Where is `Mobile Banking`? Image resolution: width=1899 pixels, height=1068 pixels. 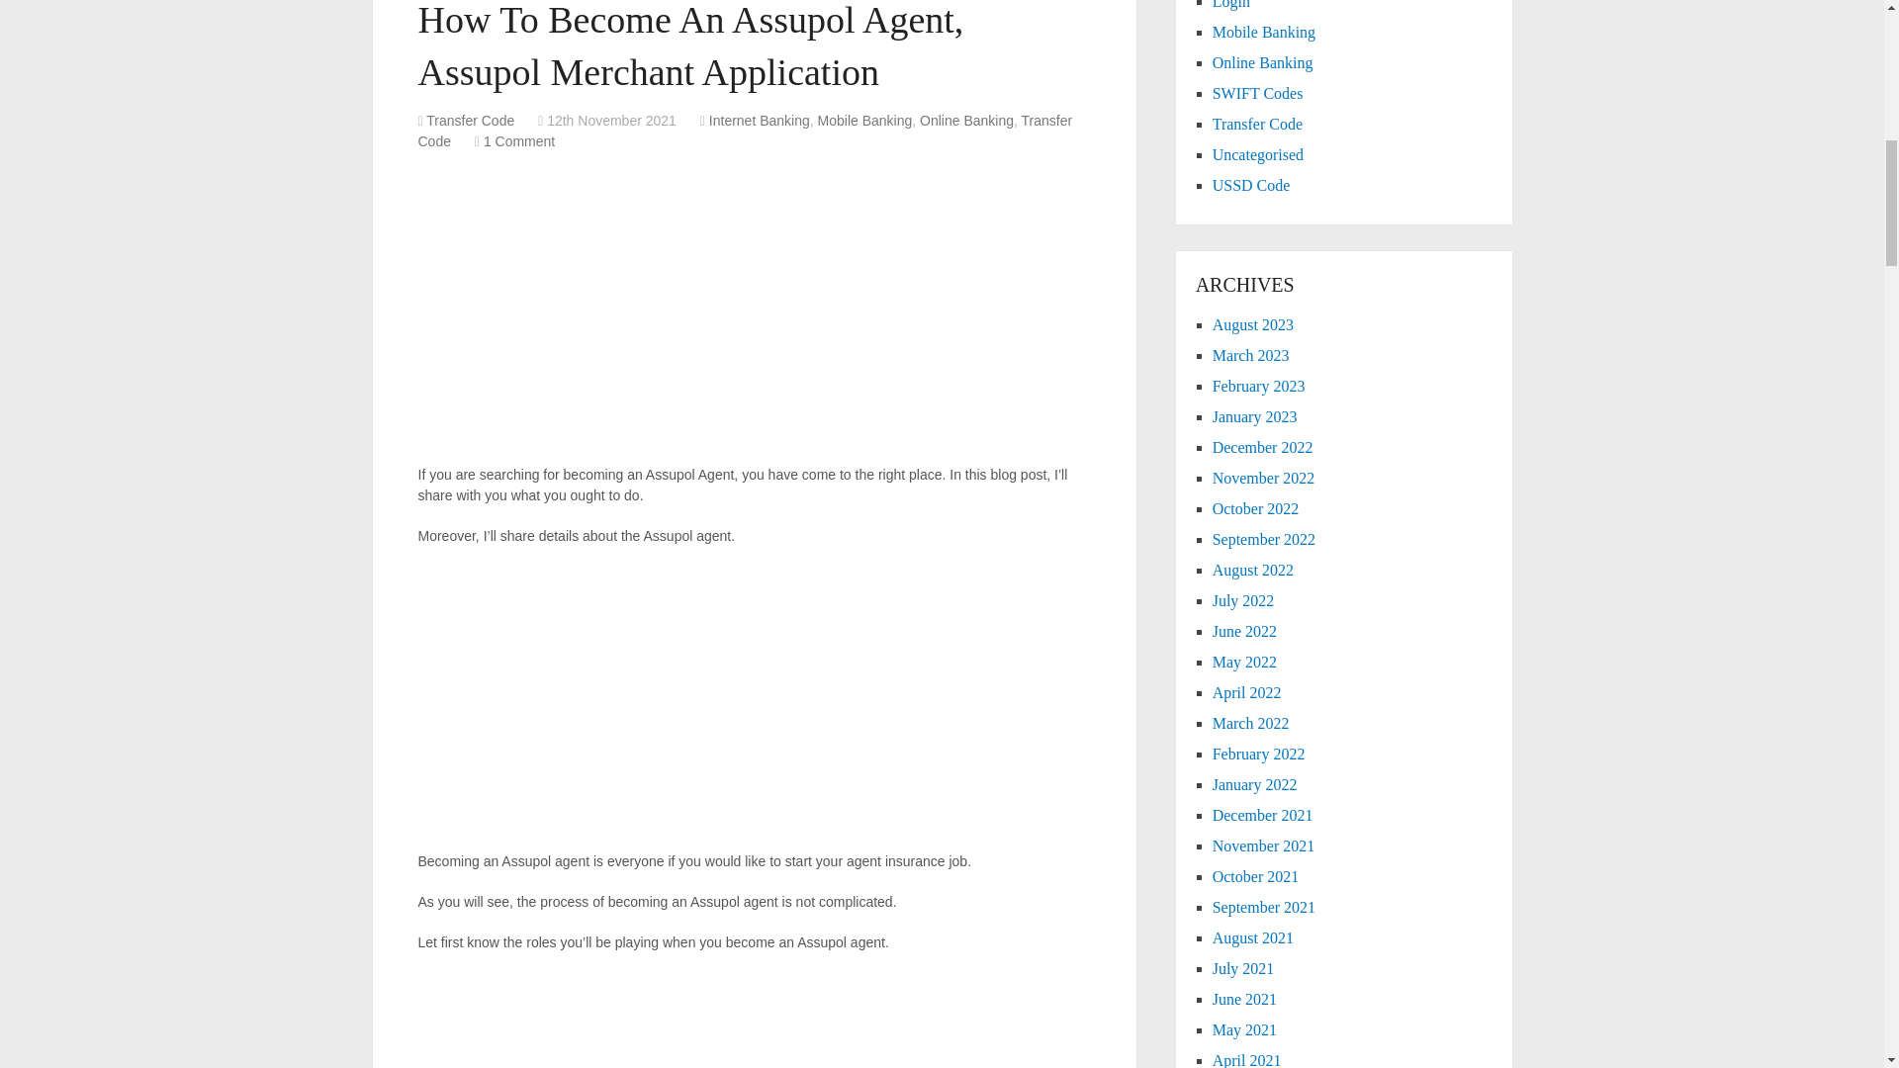 Mobile Banking is located at coordinates (865, 121).